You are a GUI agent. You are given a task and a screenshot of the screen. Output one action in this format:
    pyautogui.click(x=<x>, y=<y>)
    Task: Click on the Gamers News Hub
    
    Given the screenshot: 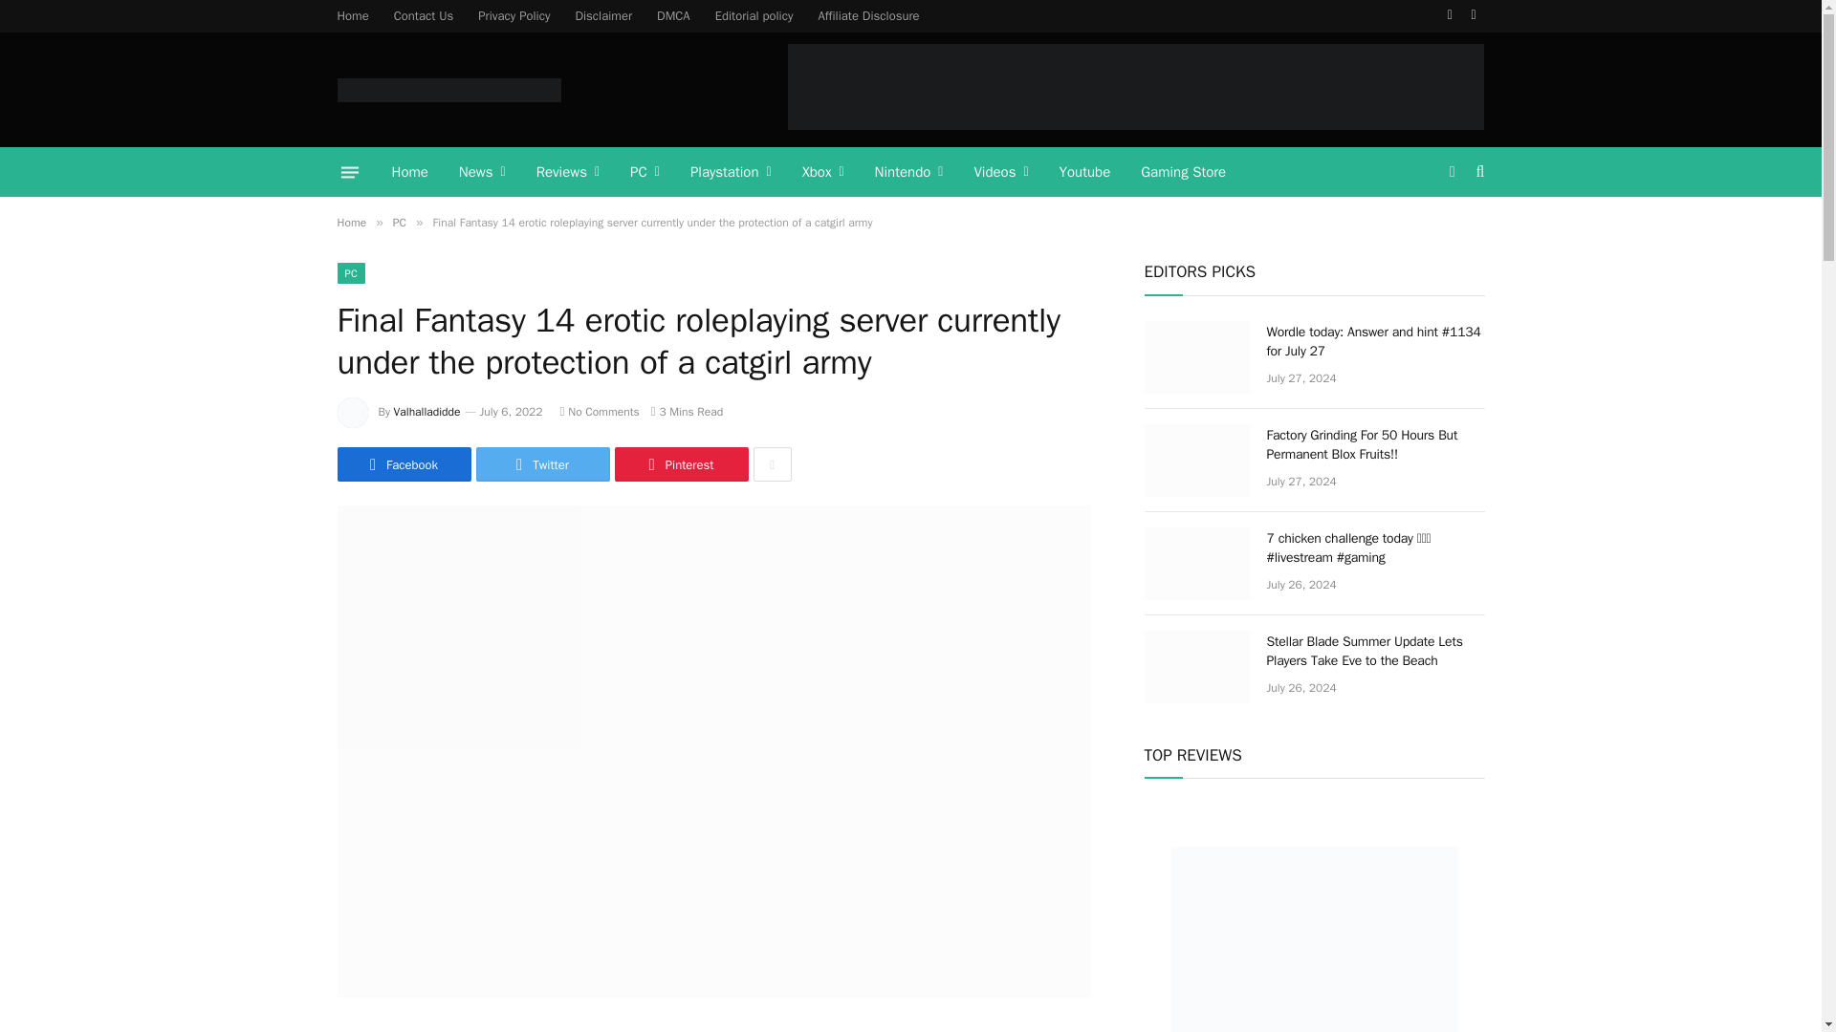 What is the action you would take?
    pyautogui.click(x=448, y=90)
    